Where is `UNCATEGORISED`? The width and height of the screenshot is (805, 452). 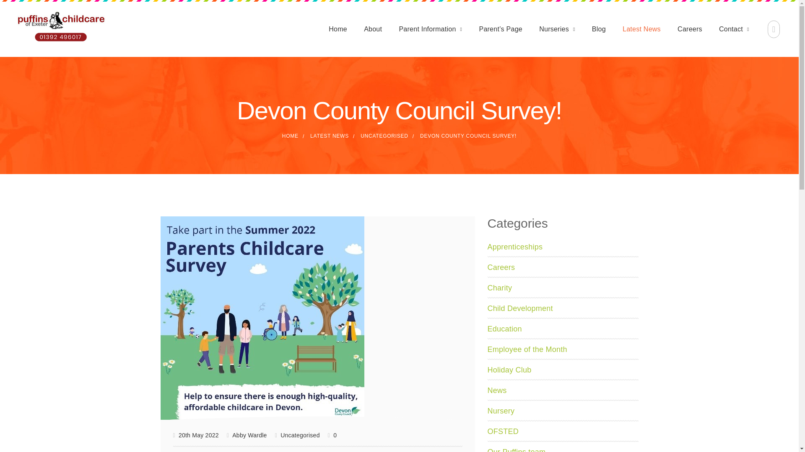
UNCATEGORISED is located at coordinates (384, 136).